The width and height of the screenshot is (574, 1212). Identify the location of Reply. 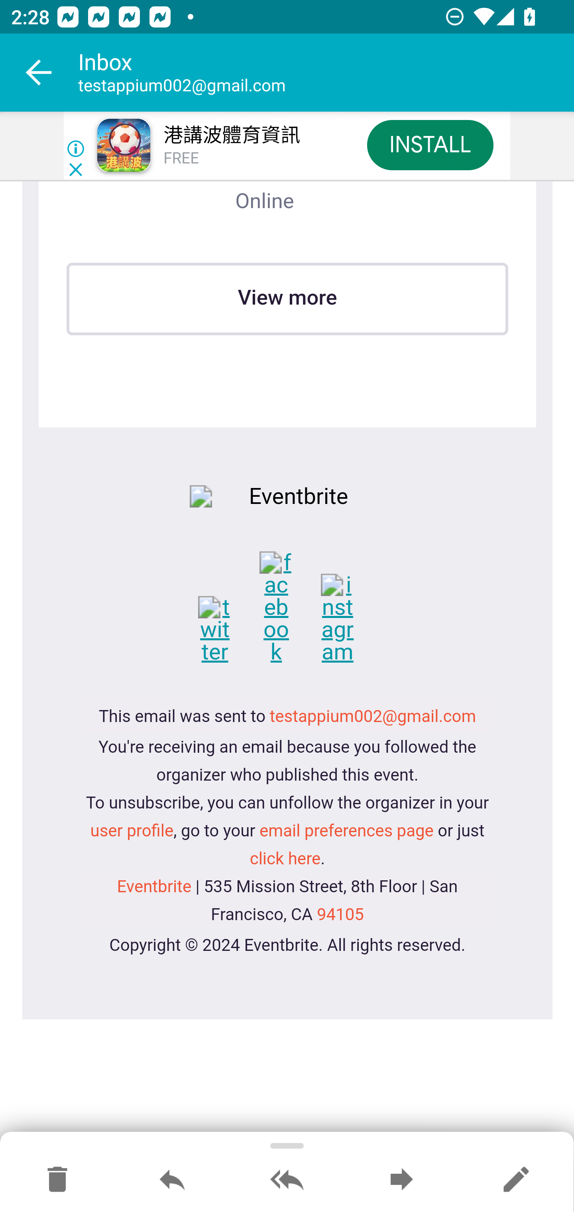
(172, 1180).